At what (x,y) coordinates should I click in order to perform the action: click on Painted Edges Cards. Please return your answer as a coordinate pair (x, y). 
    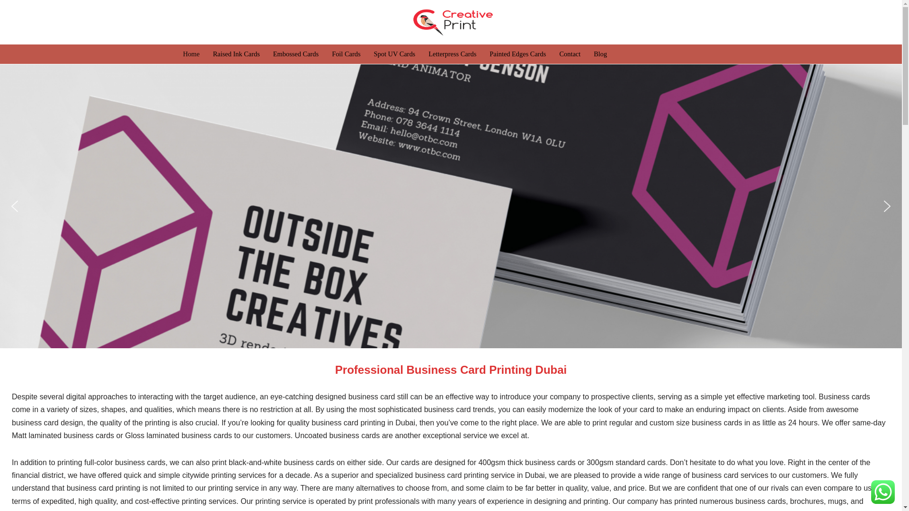
    Looking at the image, I should click on (518, 54).